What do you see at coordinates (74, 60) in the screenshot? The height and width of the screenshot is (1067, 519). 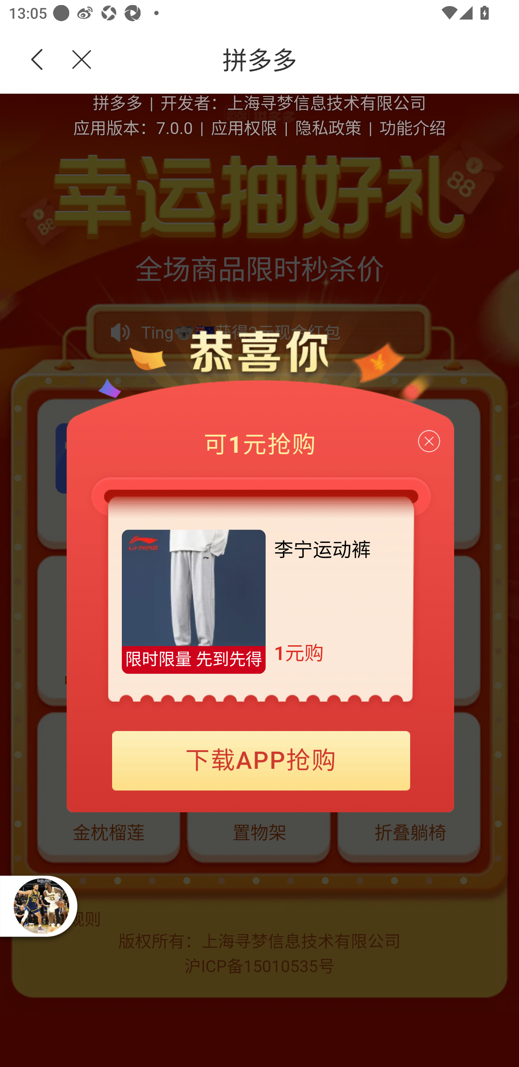 I see `` at bounding box center [74, 60].